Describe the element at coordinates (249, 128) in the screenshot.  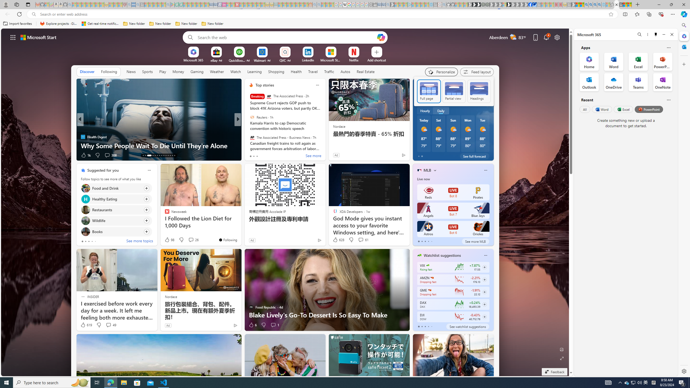
I see `CNBC` at that location.